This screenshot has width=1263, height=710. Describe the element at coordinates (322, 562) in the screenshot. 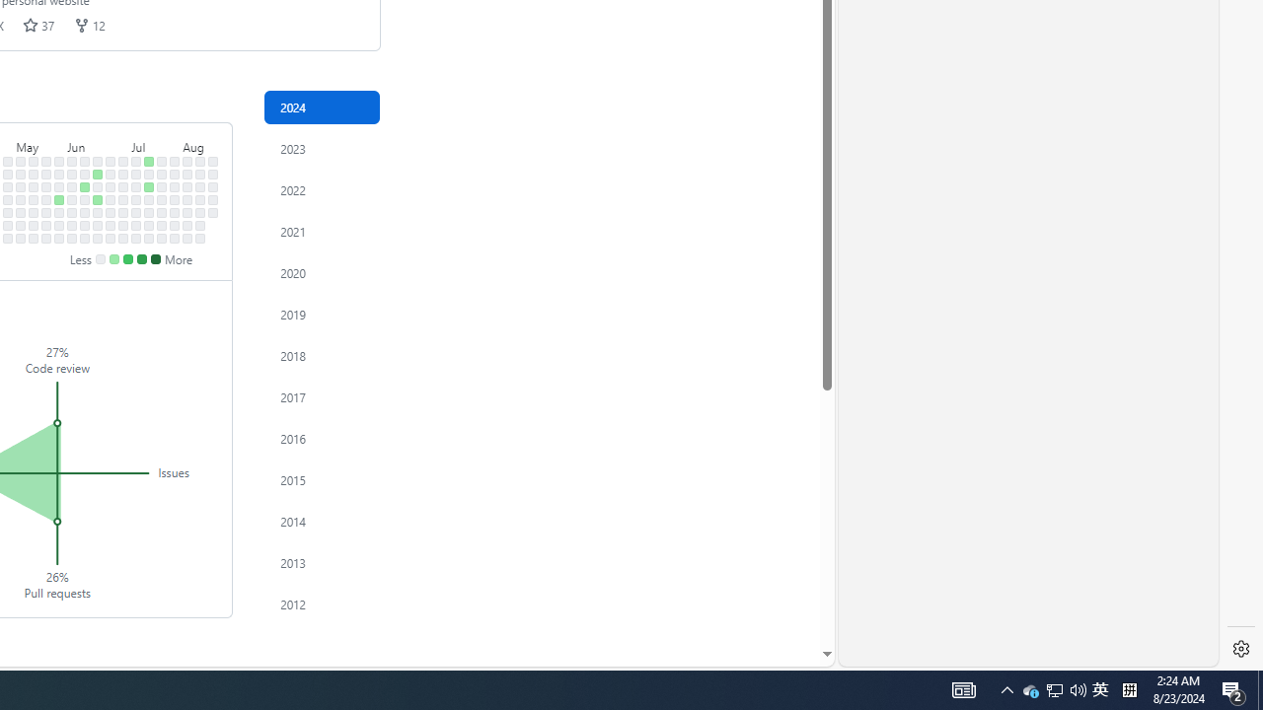

I see `2013` at that location.